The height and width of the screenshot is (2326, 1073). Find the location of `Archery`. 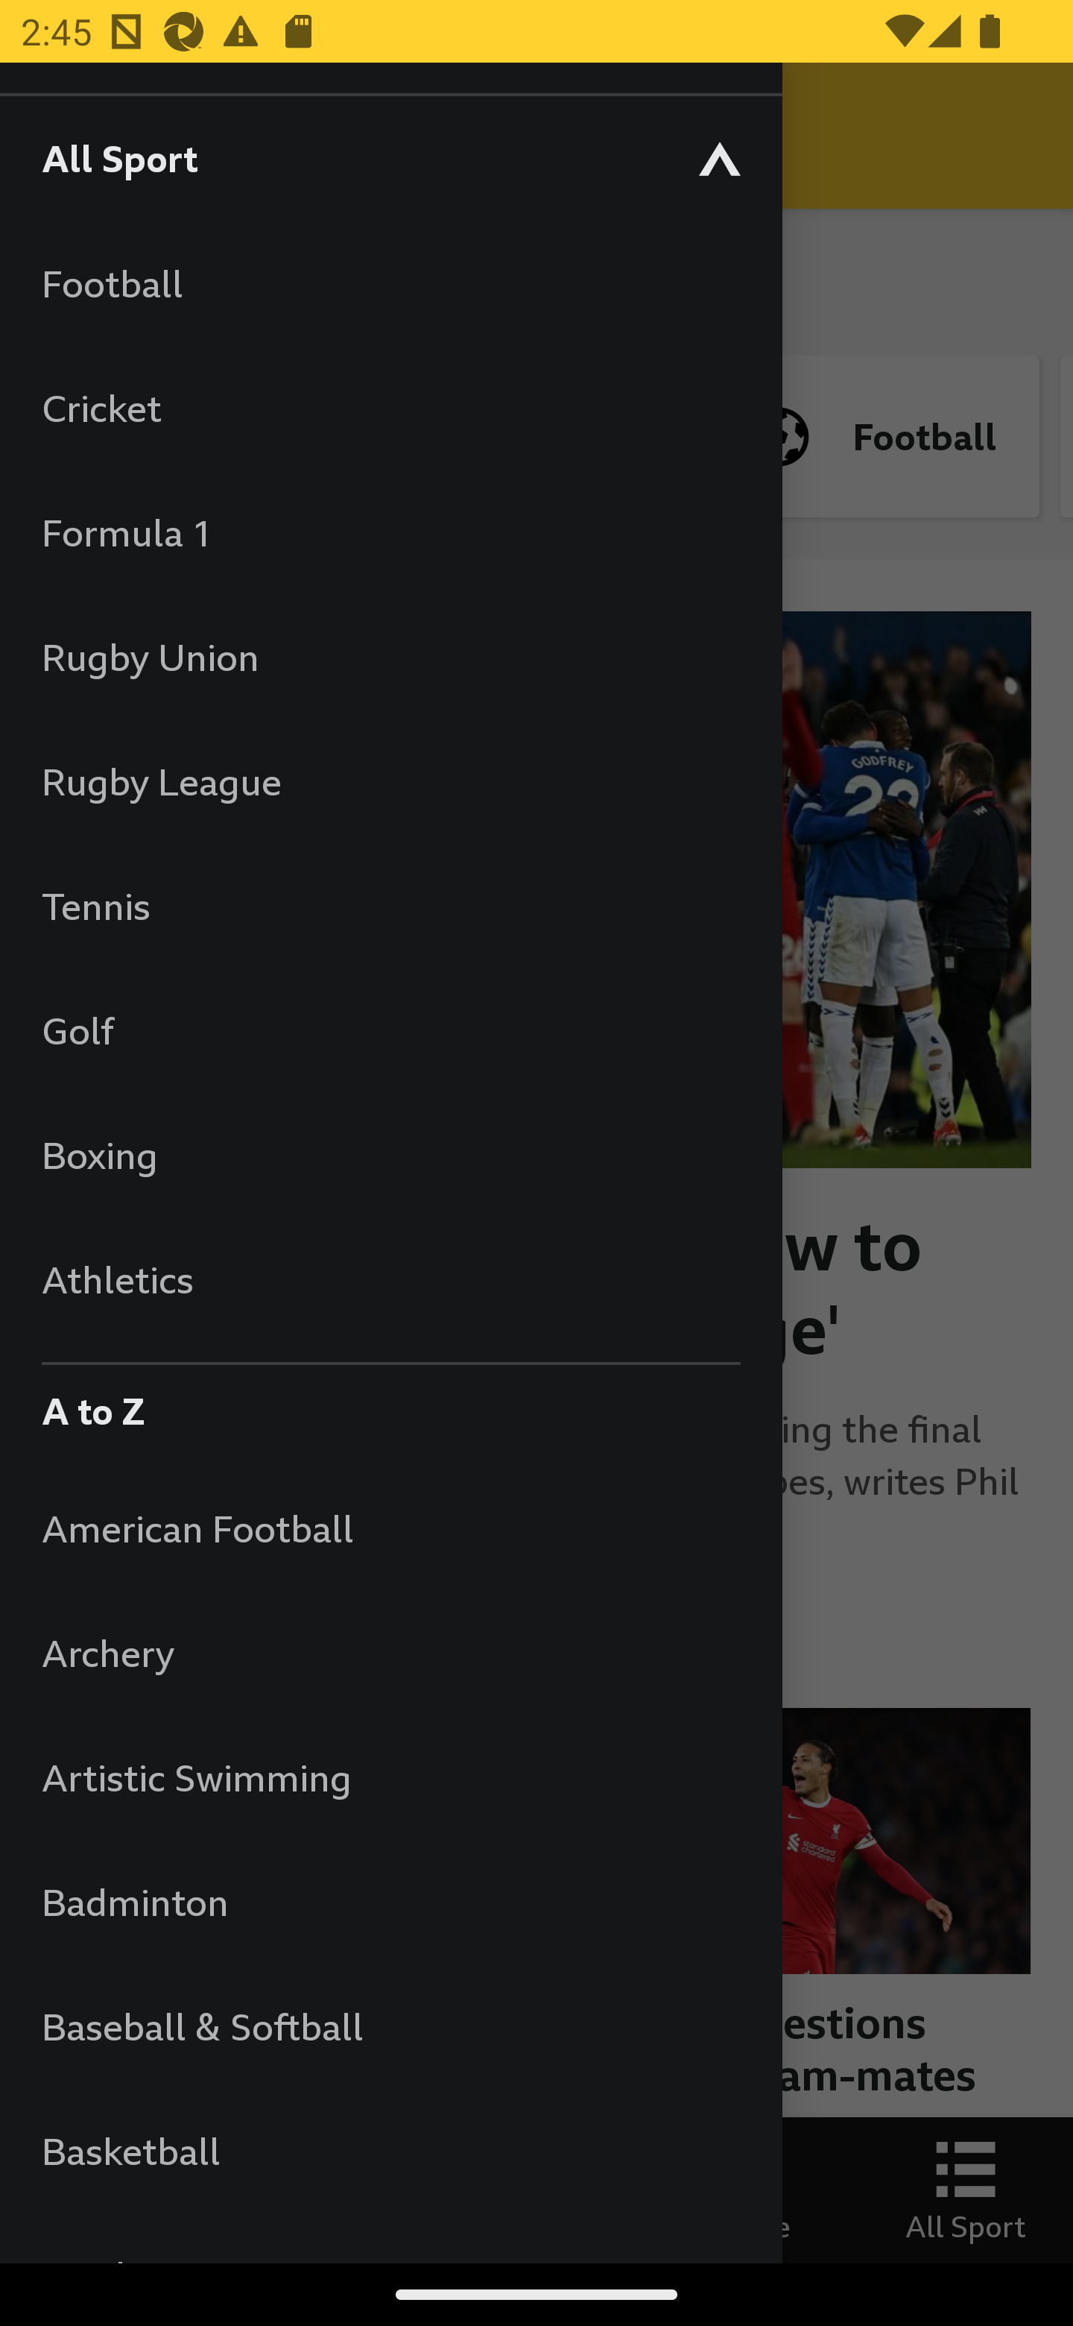

Archery is located at coordinates (390, 1654).